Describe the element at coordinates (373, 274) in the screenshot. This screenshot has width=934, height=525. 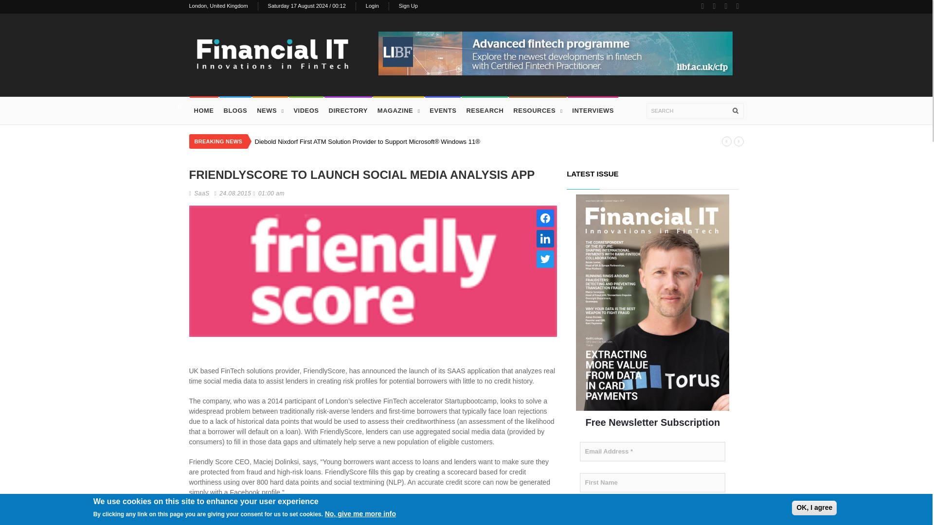
I see `FriendlyScore To Launch Social Media Analysis App ` at that location.